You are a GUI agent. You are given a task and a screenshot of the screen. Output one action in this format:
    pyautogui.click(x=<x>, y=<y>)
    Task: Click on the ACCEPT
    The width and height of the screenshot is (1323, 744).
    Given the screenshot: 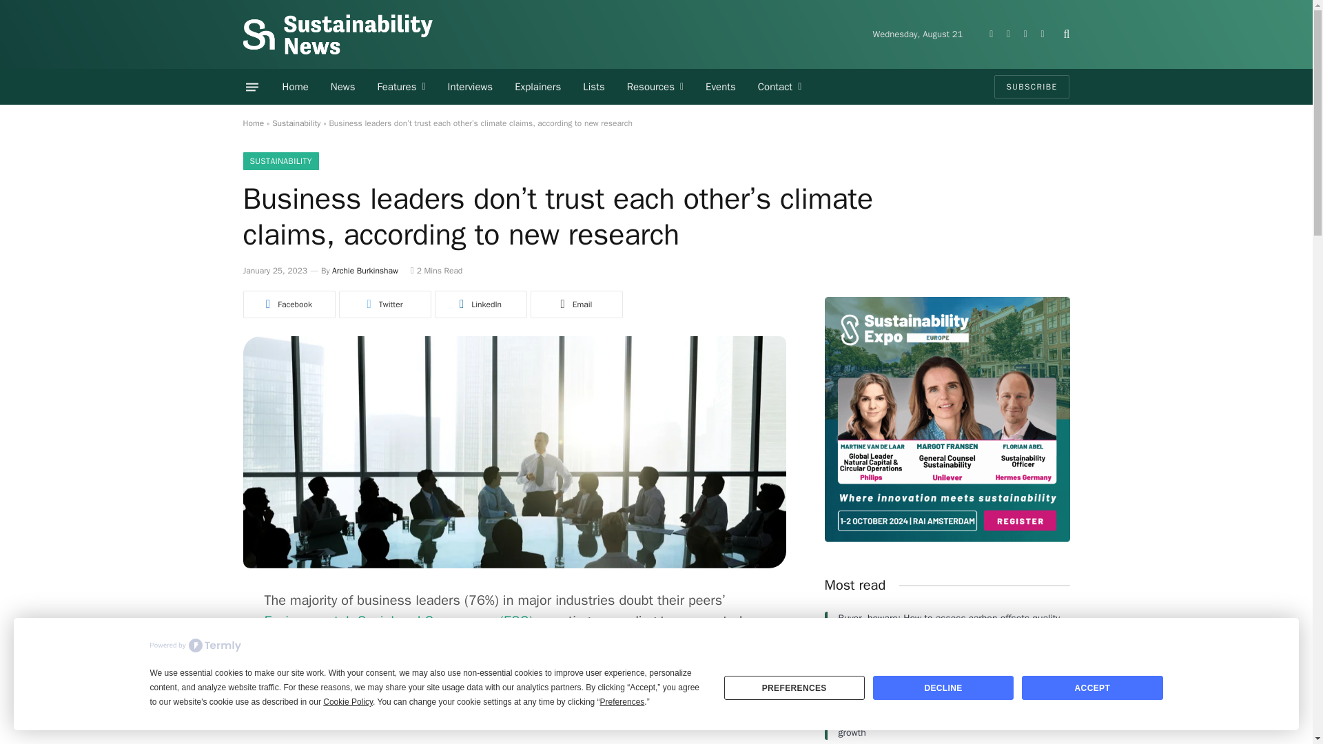 What is the action you would take?
    pyautogui.click(x=1091, y=688)
    